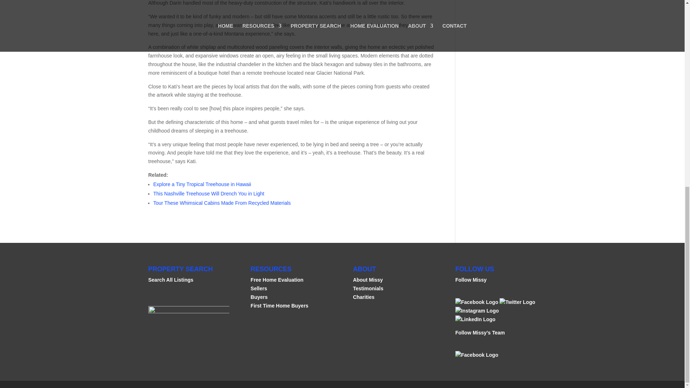 The height and width of the screenshot is (388, 690). Describe the element at coordinates (277, 280) in the screenshot. I see `Free Home Evaluation` at that location.